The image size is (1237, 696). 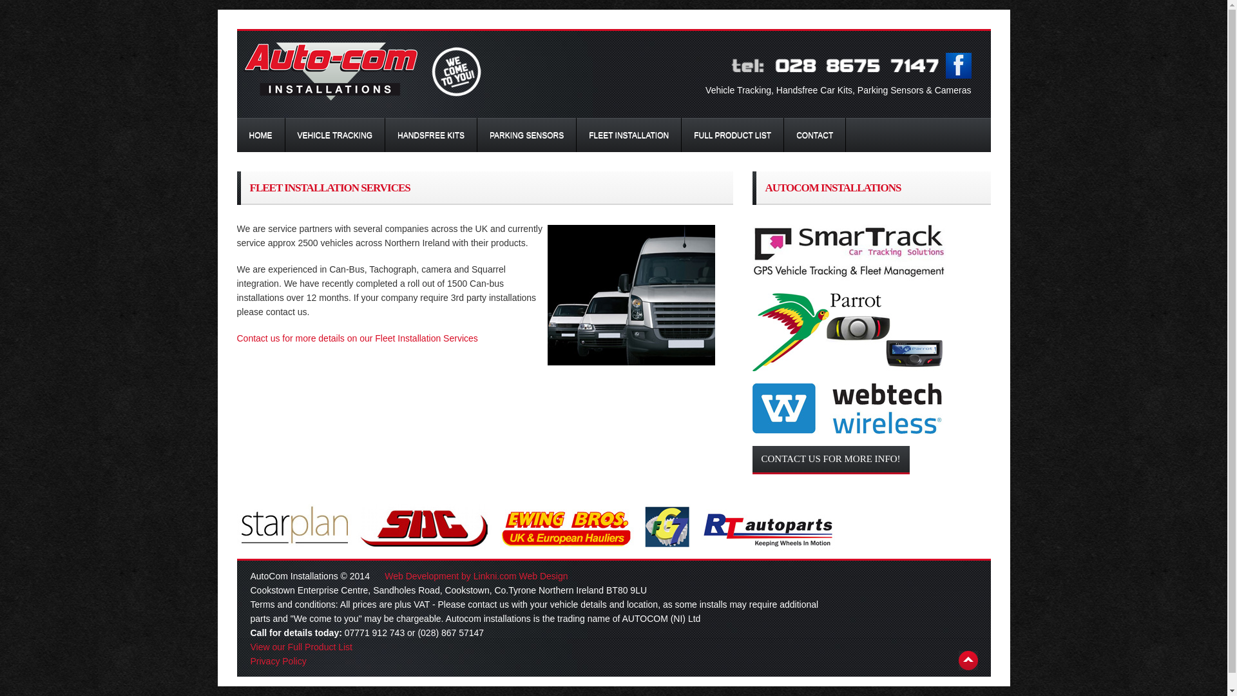 What do you see at coordinates (732, 135) in the screenshot?
I see `FULL PRODUCT LIST` at bounding box center [732, 135].